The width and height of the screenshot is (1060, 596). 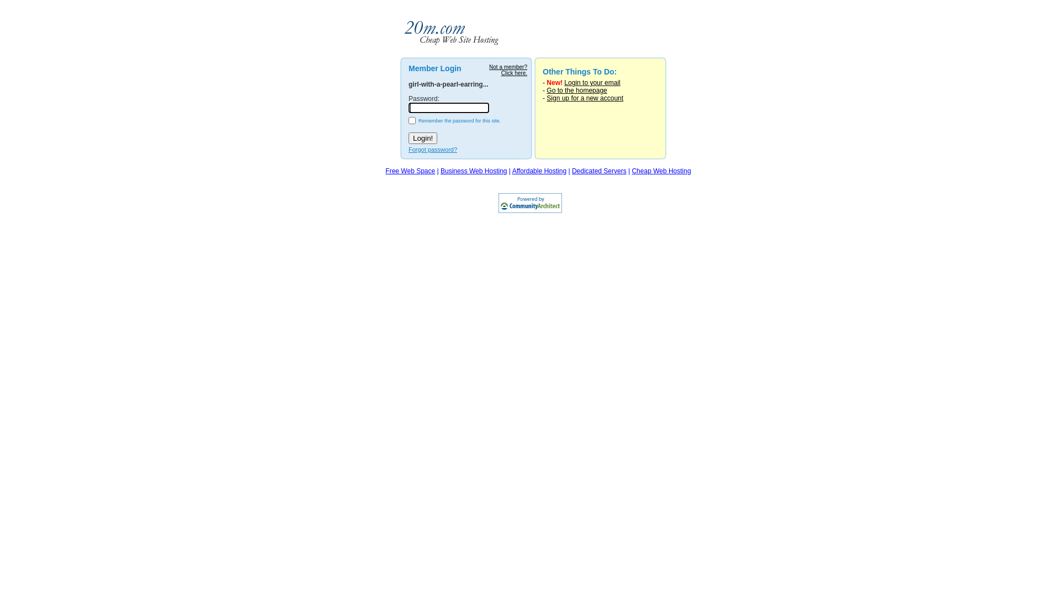 I want to click on Forgot password?, so click(x=433, y=150).